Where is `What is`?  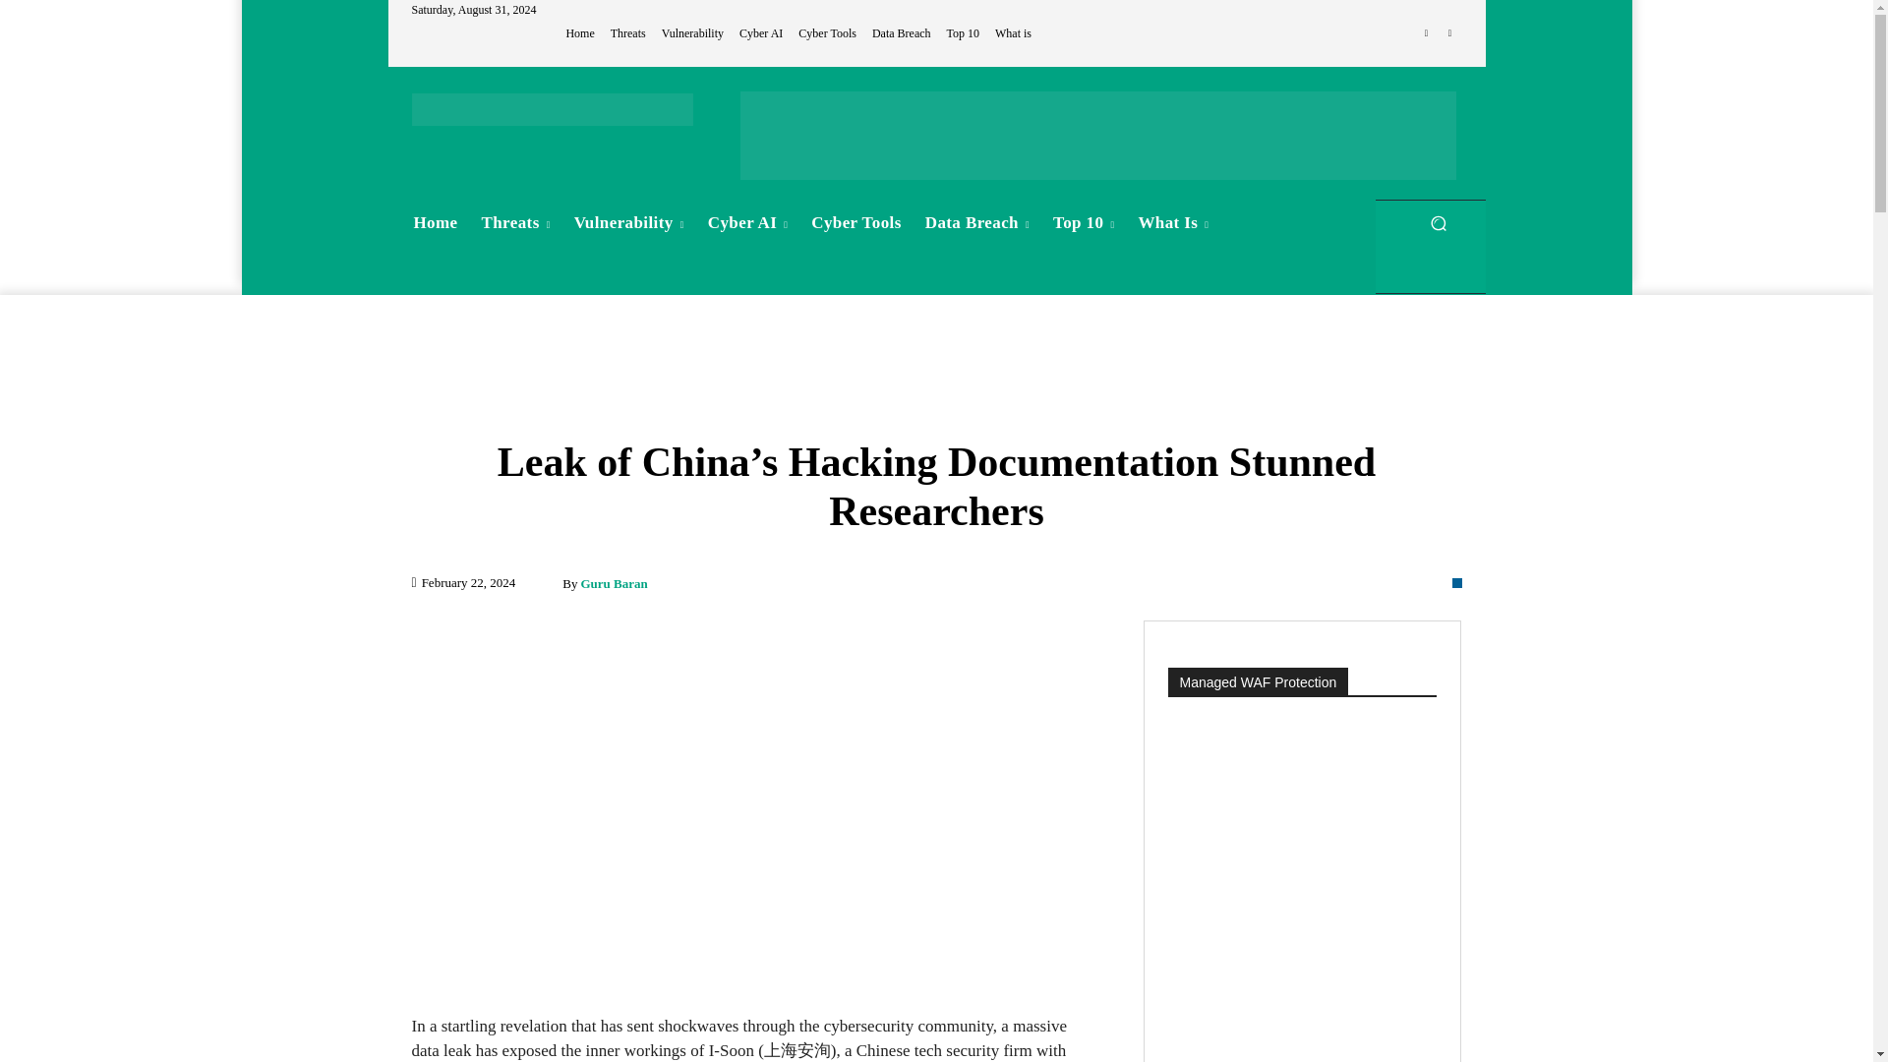 What is is located at coordinates (1013, 33).